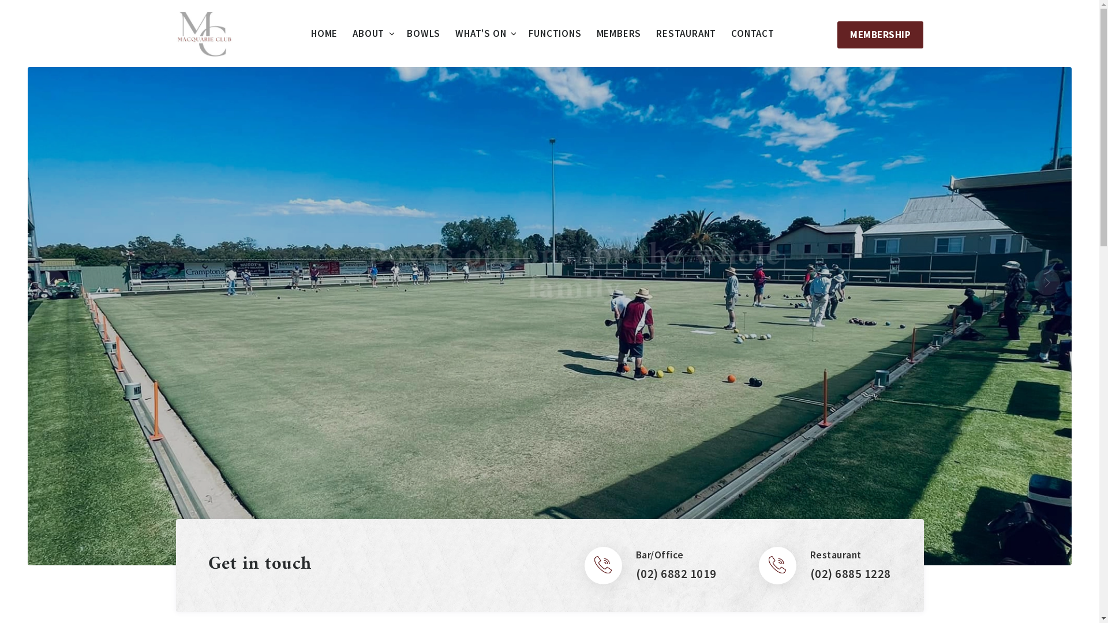 Image resolution: width=1108 pixels, height=623 pixels. I want to click on FUNCTIONS, so click(555, 33).